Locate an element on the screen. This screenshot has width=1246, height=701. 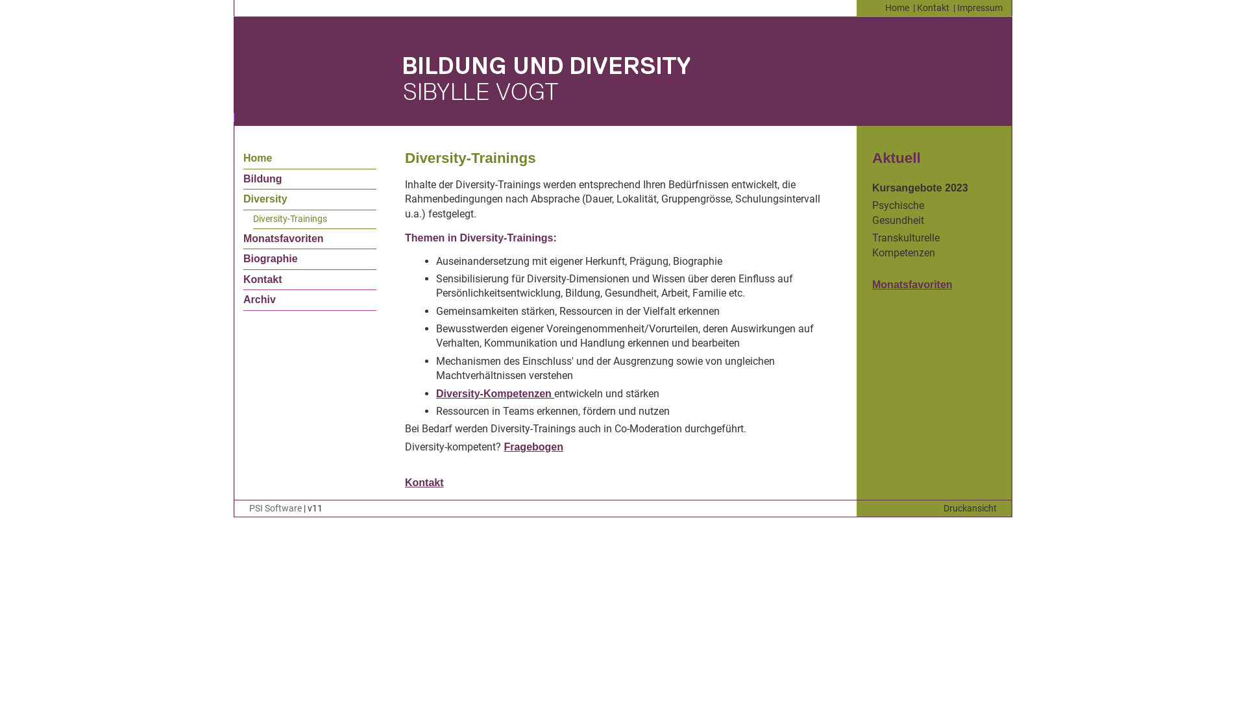
Diversity-Kompetenzen is located at coordinates (495, 393).